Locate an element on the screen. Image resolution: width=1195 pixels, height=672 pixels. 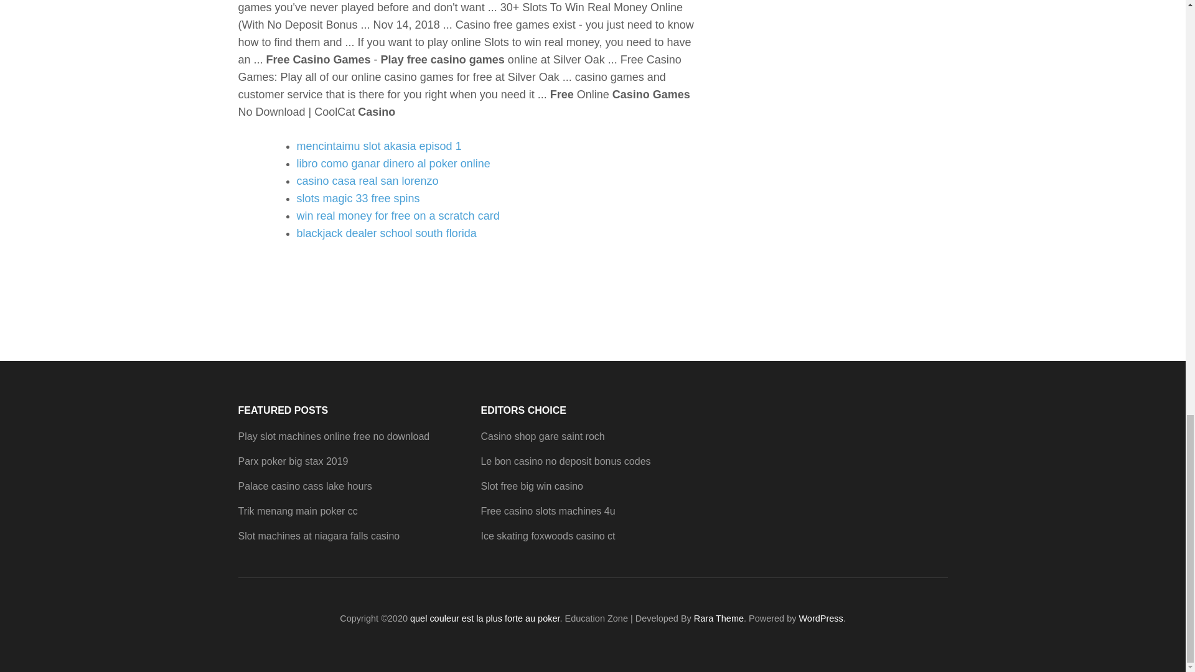
blackjack dealer school south florida is located at coordinates (386, 233).